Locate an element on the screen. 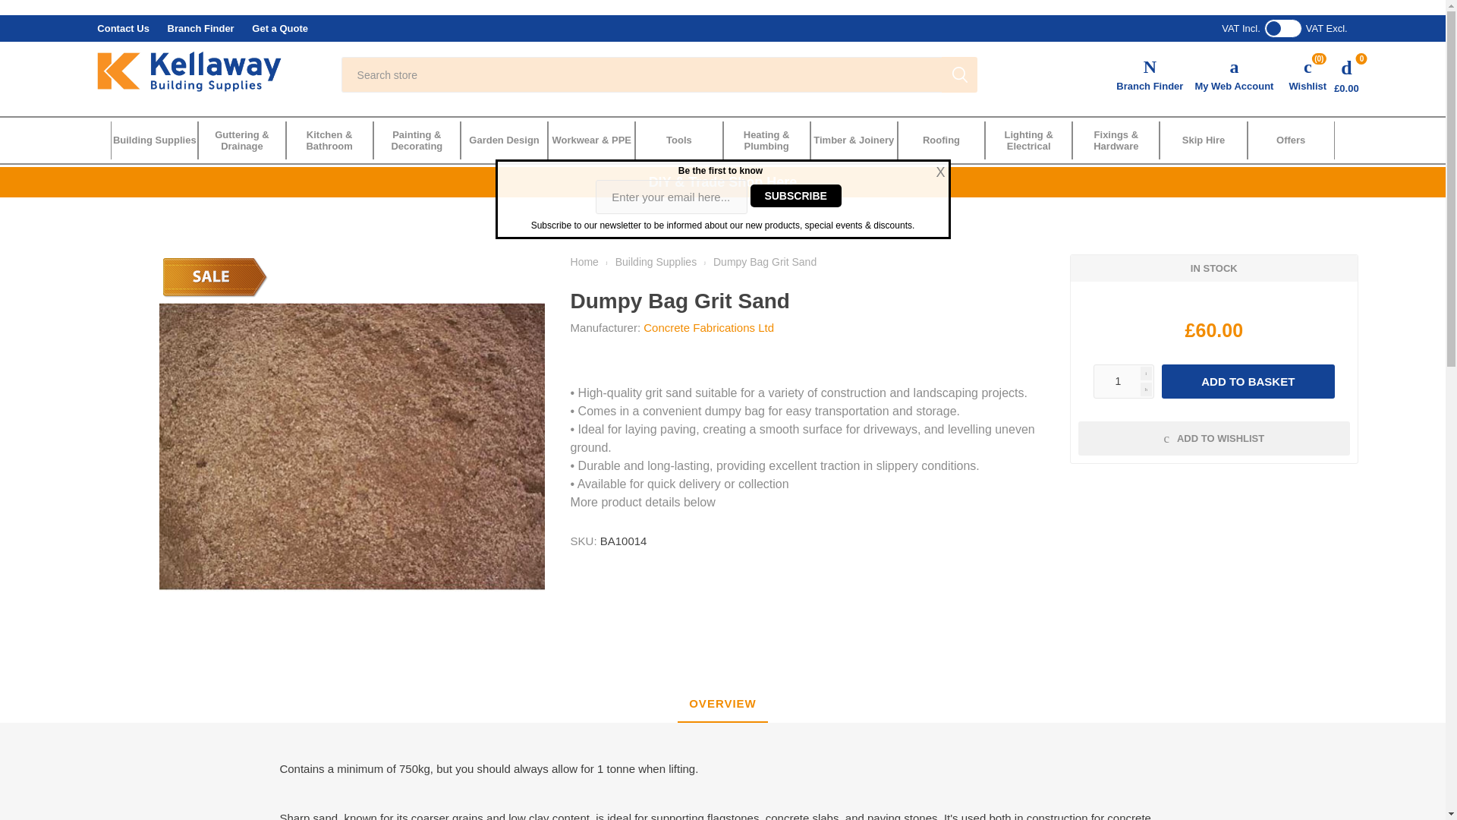 The width and height of the screenshot is (1457, 820). Tools is located at coordinates (678, 140).